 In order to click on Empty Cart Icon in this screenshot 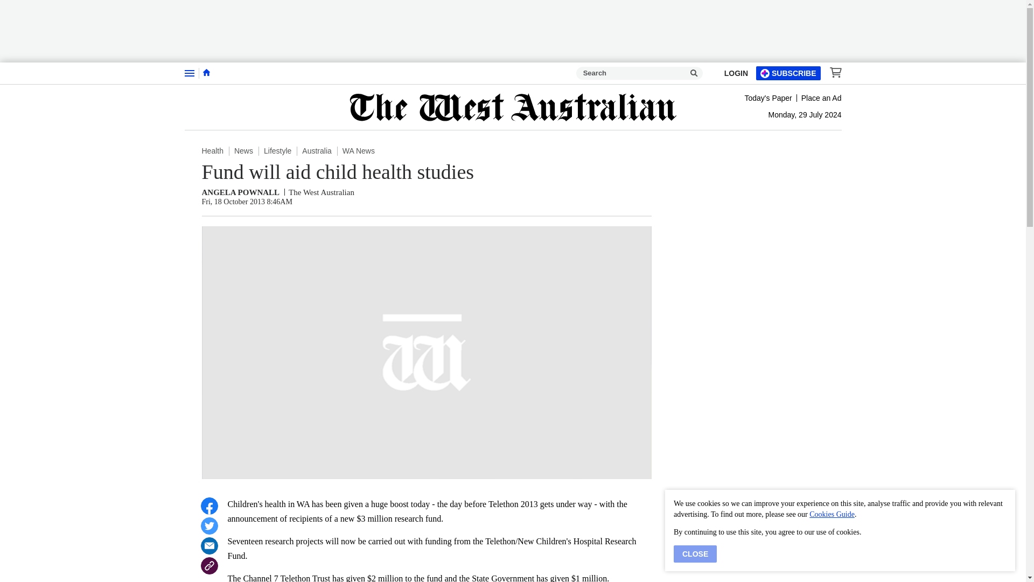, I will do `click(833, 72)`.